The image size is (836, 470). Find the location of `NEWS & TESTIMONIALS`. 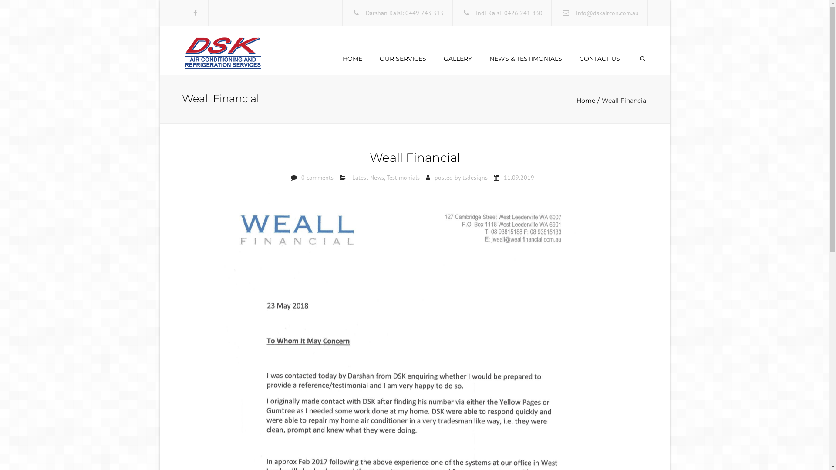

NEWS & TESTIMONIALS is located at coordinates (526, 59).